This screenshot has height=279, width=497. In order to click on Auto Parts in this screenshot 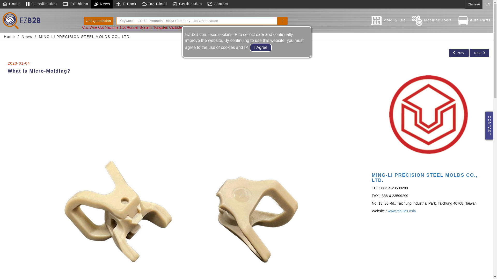, I will do `click(474, 20)`.